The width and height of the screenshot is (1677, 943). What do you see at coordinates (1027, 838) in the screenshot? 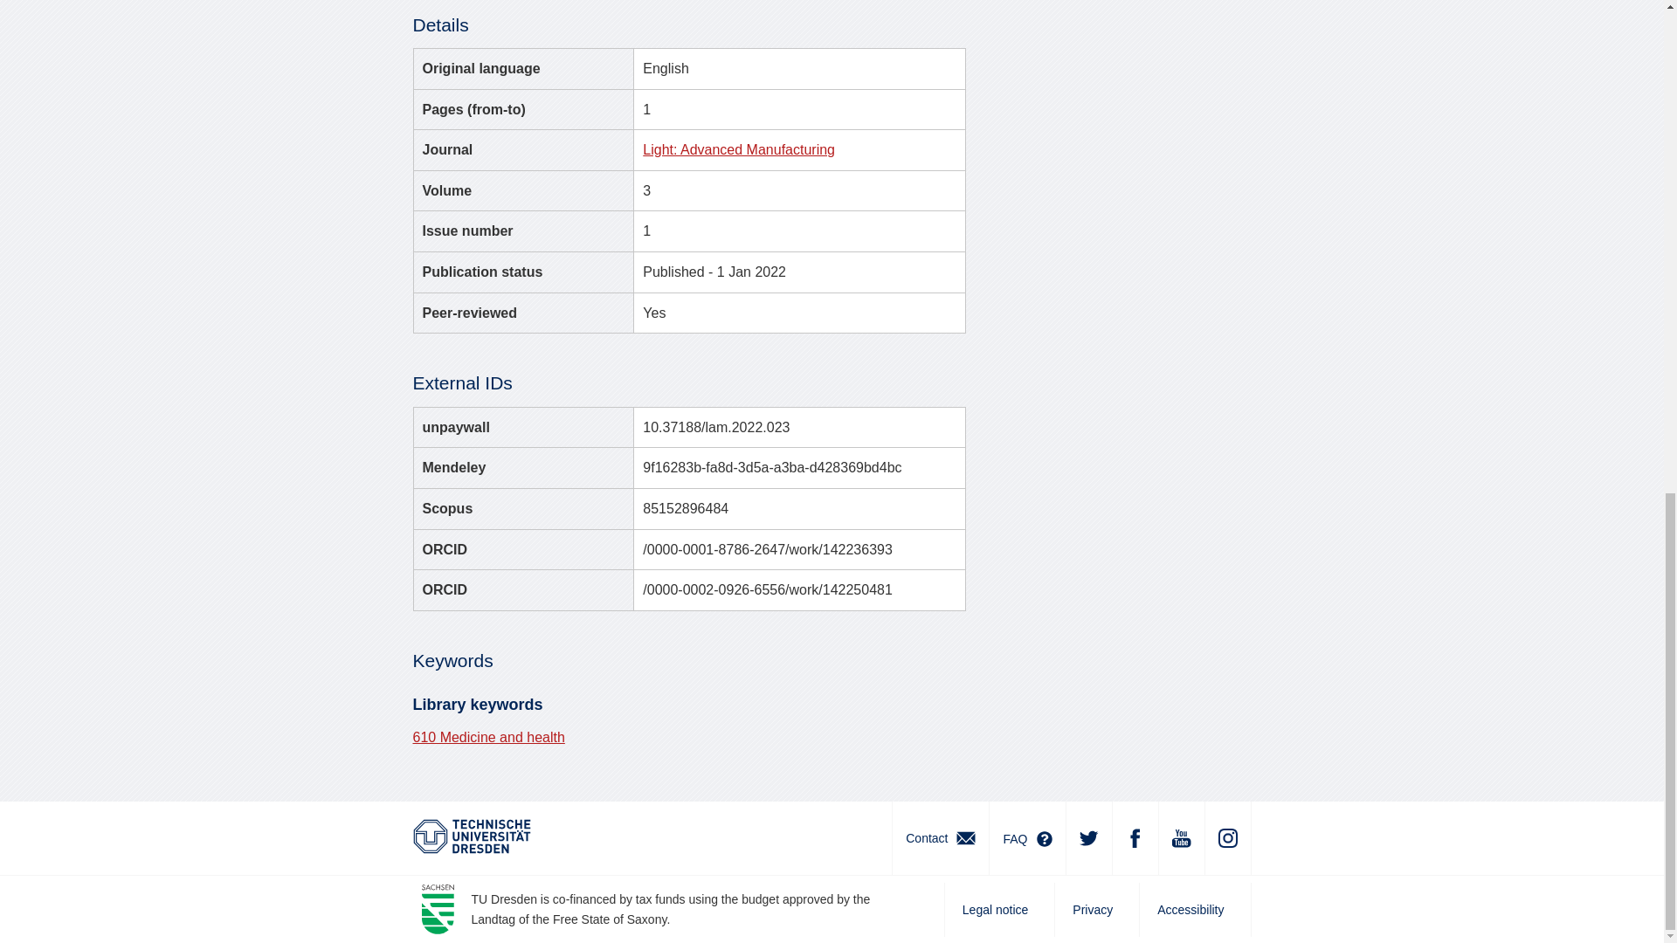
I see `FAQ` at bounding box center [1027, 838].